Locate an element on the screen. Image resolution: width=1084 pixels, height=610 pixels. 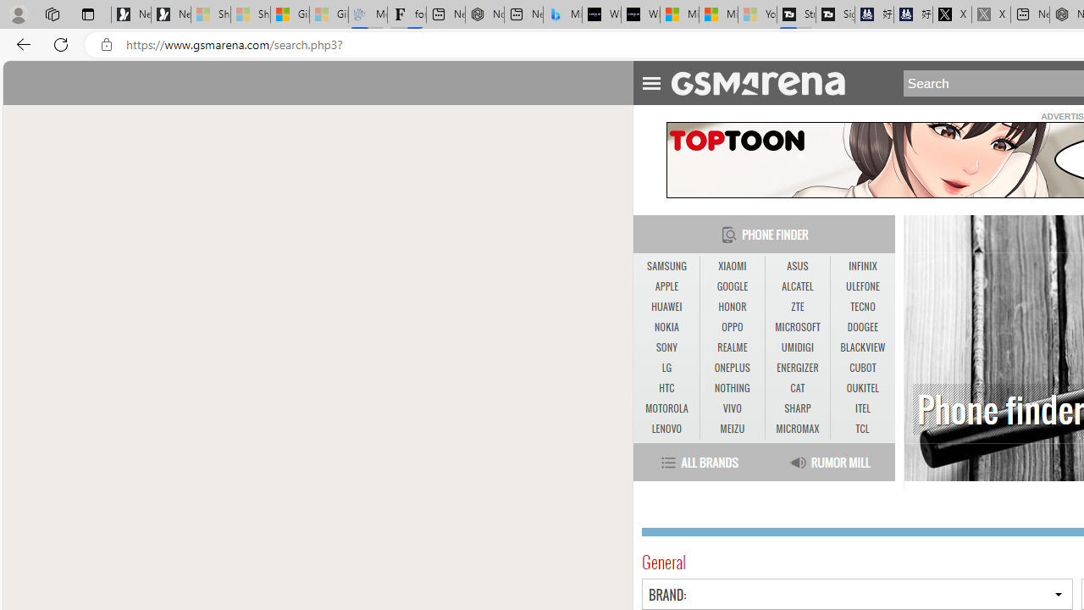
OUKITEL is located at coordinates (862, 388).